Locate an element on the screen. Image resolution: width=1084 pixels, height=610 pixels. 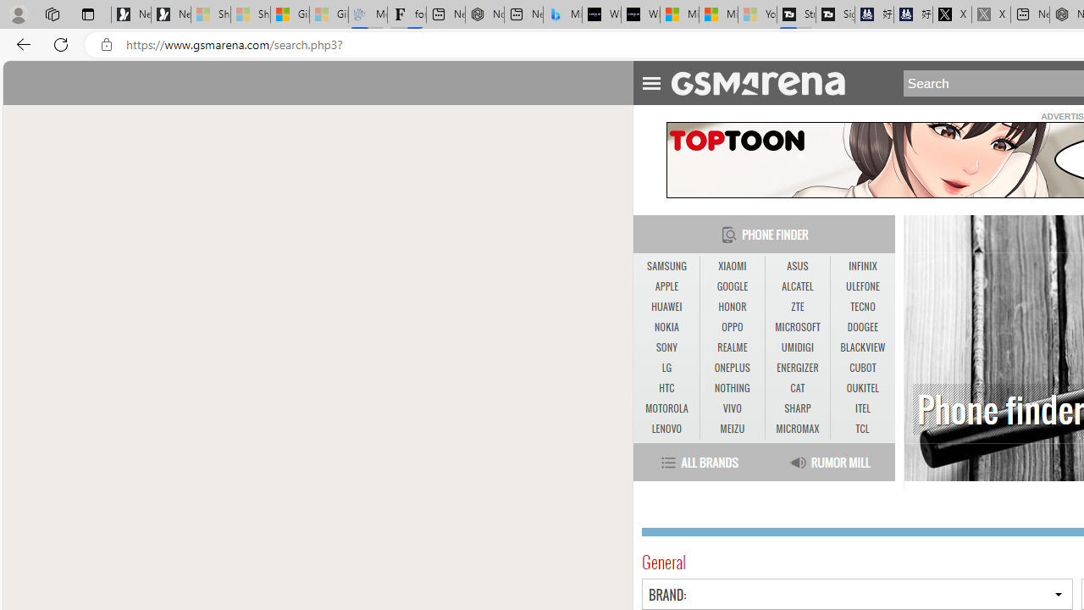
OUKITEL is located at coordinates (862, 388).